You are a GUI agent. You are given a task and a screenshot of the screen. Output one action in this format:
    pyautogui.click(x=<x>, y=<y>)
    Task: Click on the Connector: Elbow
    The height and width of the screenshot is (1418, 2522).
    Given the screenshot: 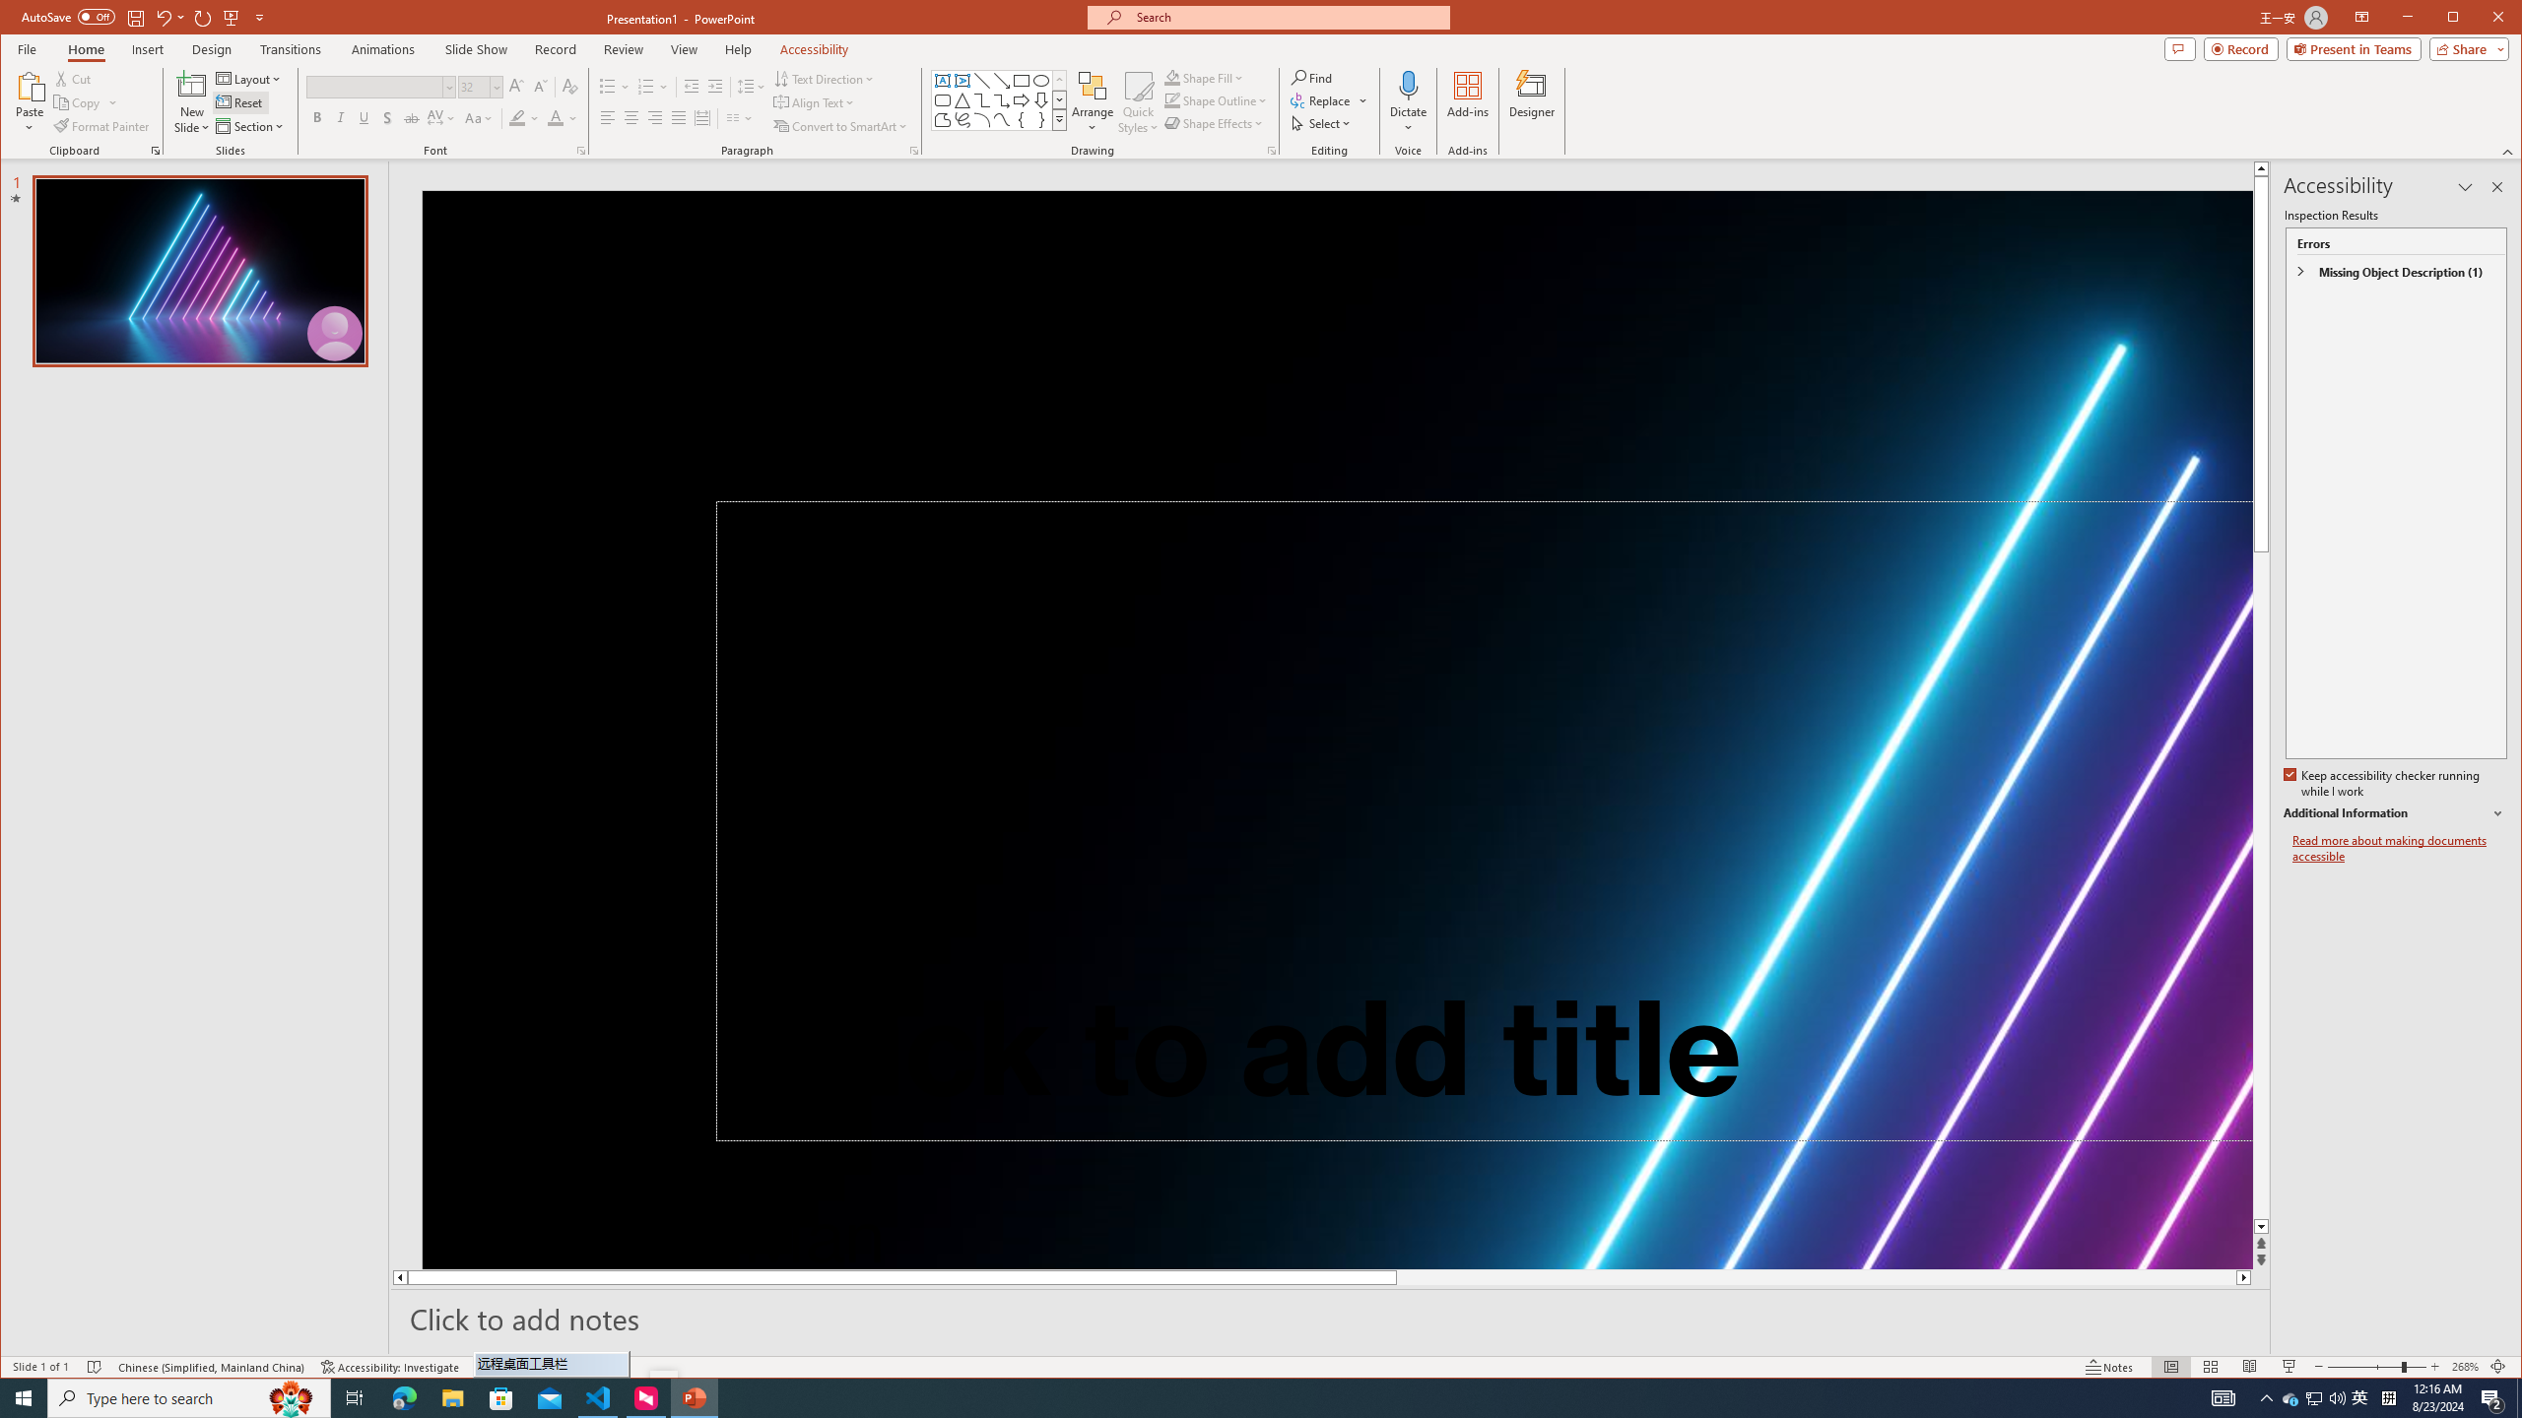 What is the action you would take?
    pyautogui.click(x=982, y=100)
    